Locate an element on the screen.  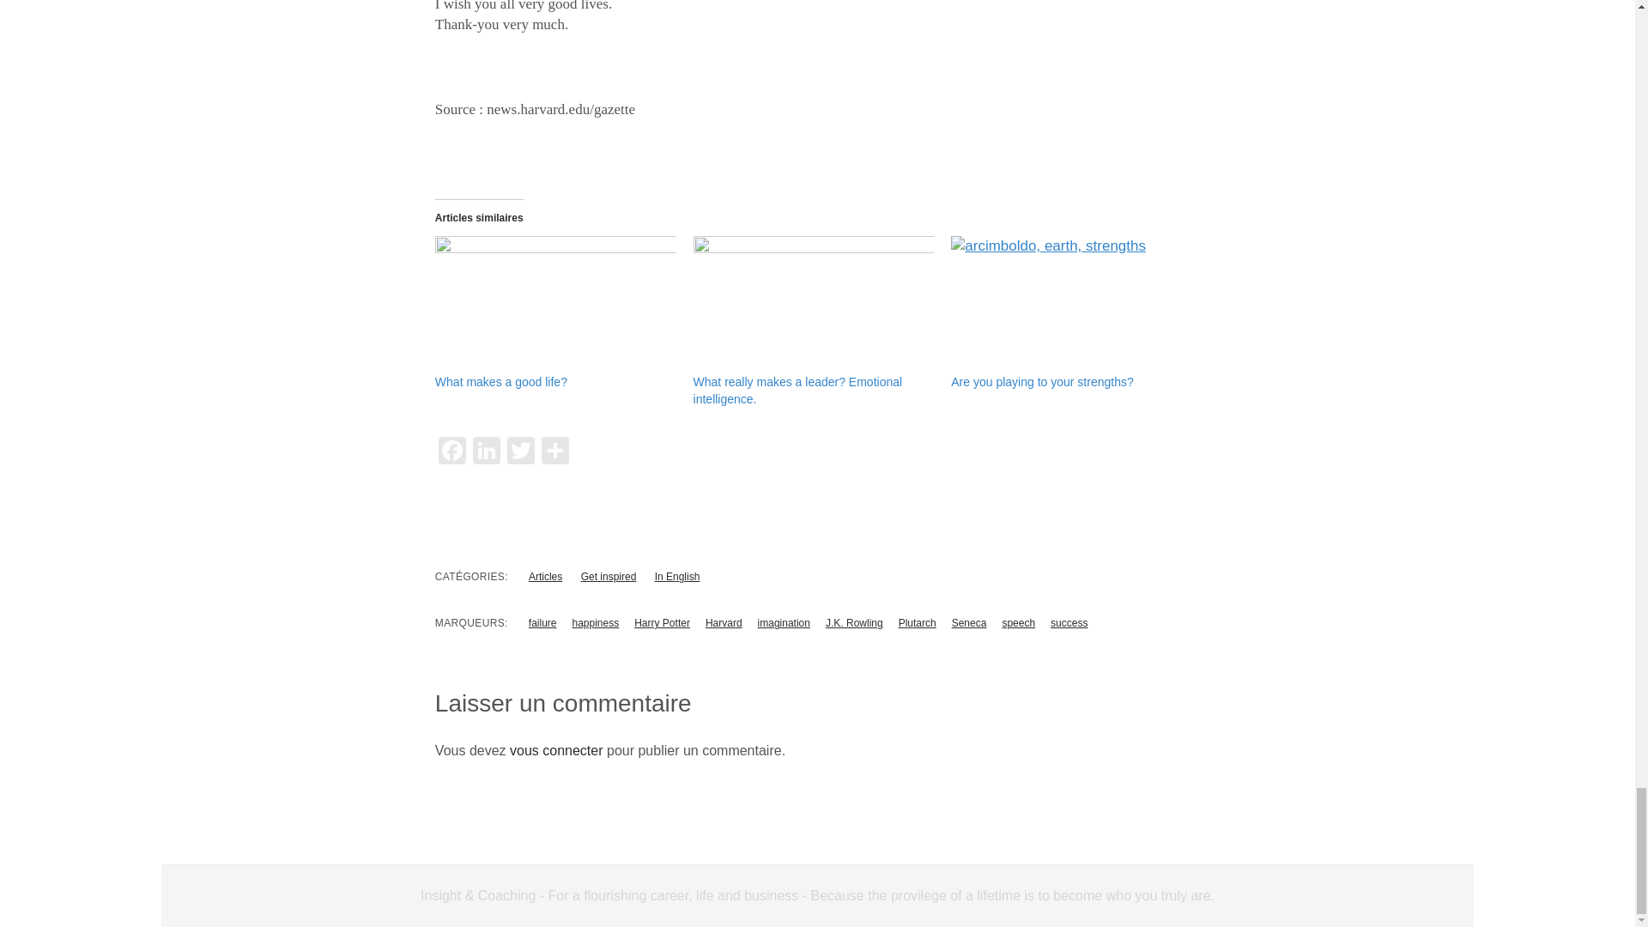
What makes a good life? is located at coordinates (554, 305).